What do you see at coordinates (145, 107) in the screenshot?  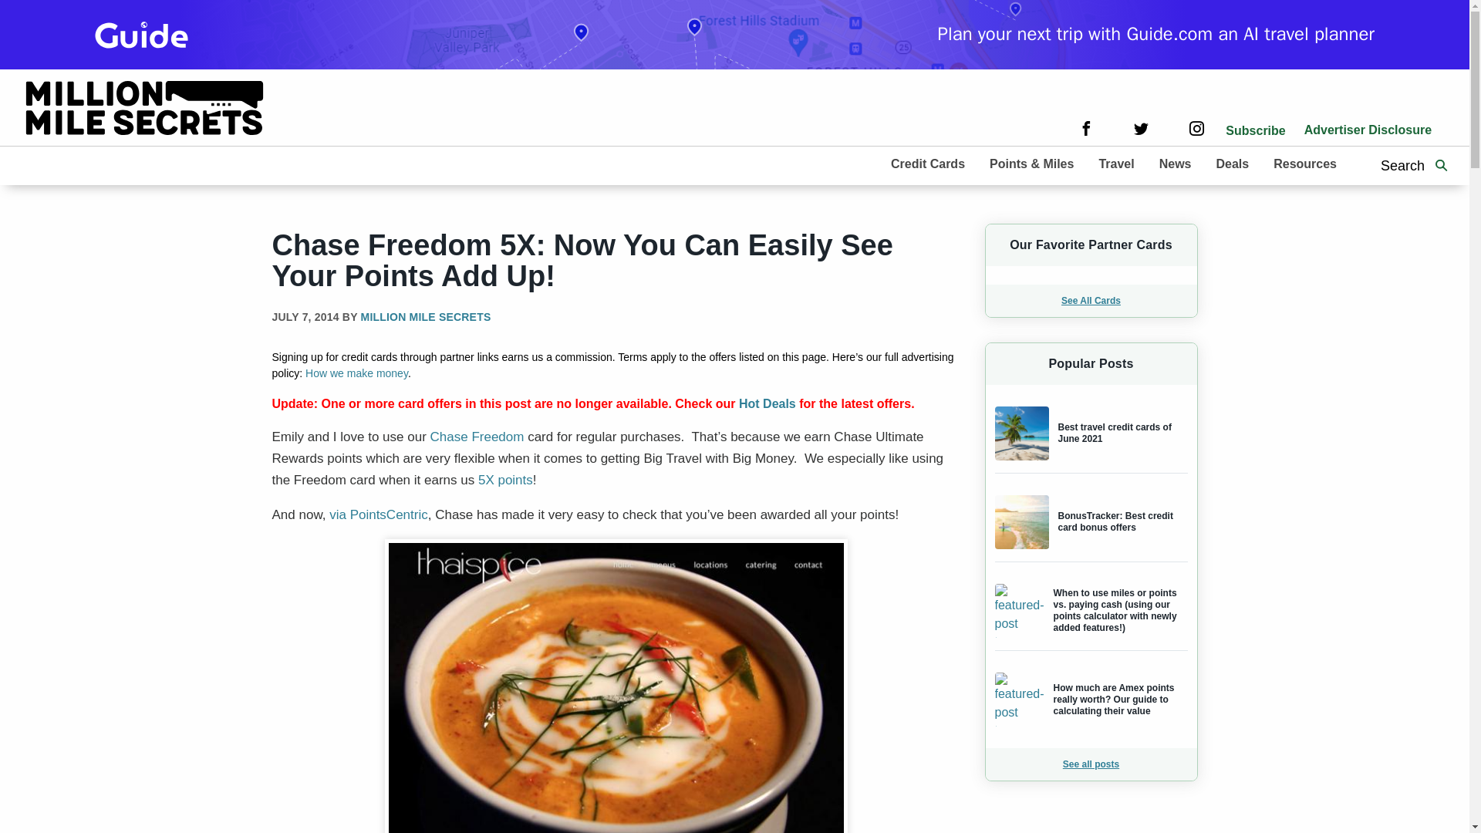 I see `mms-logo-2` at bounding box center [145, 107].